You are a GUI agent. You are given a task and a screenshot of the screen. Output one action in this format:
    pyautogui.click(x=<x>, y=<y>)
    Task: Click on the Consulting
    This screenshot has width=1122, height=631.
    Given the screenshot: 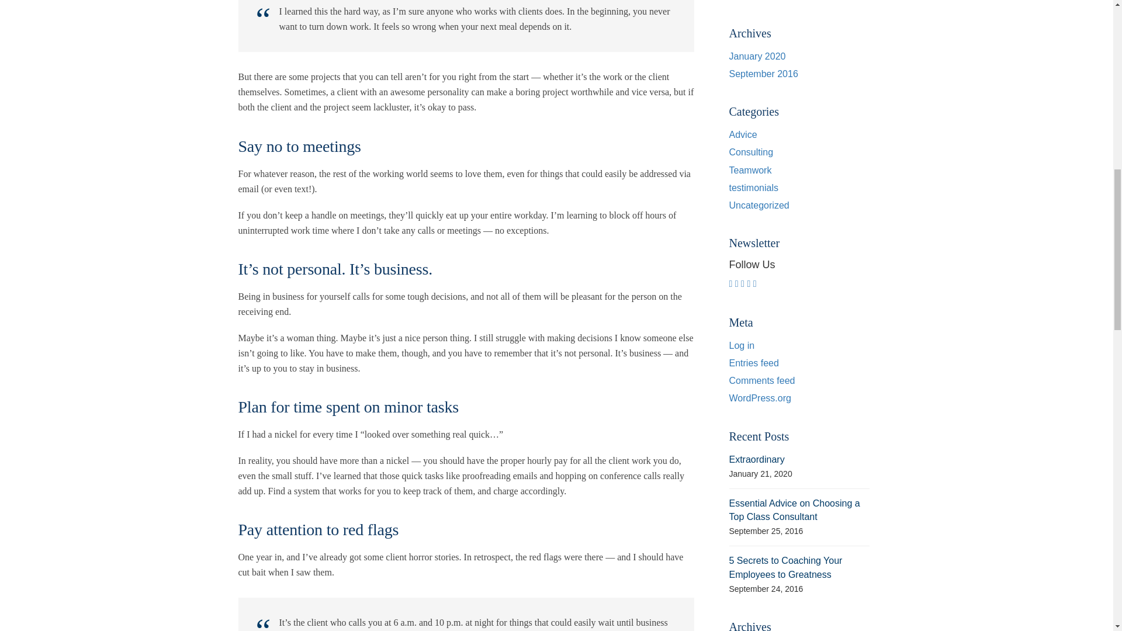 What is the action you would take?
    pyautogui.click(x=752, y=152)
    